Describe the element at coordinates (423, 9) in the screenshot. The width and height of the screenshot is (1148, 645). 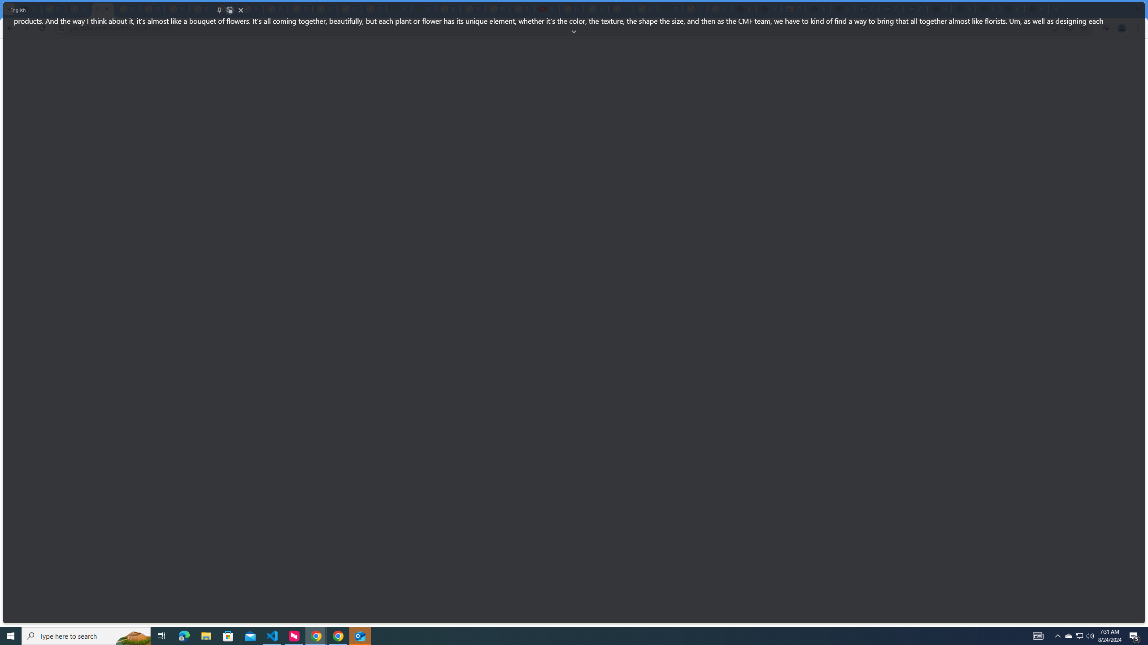
I see `Google Maps` at that location.